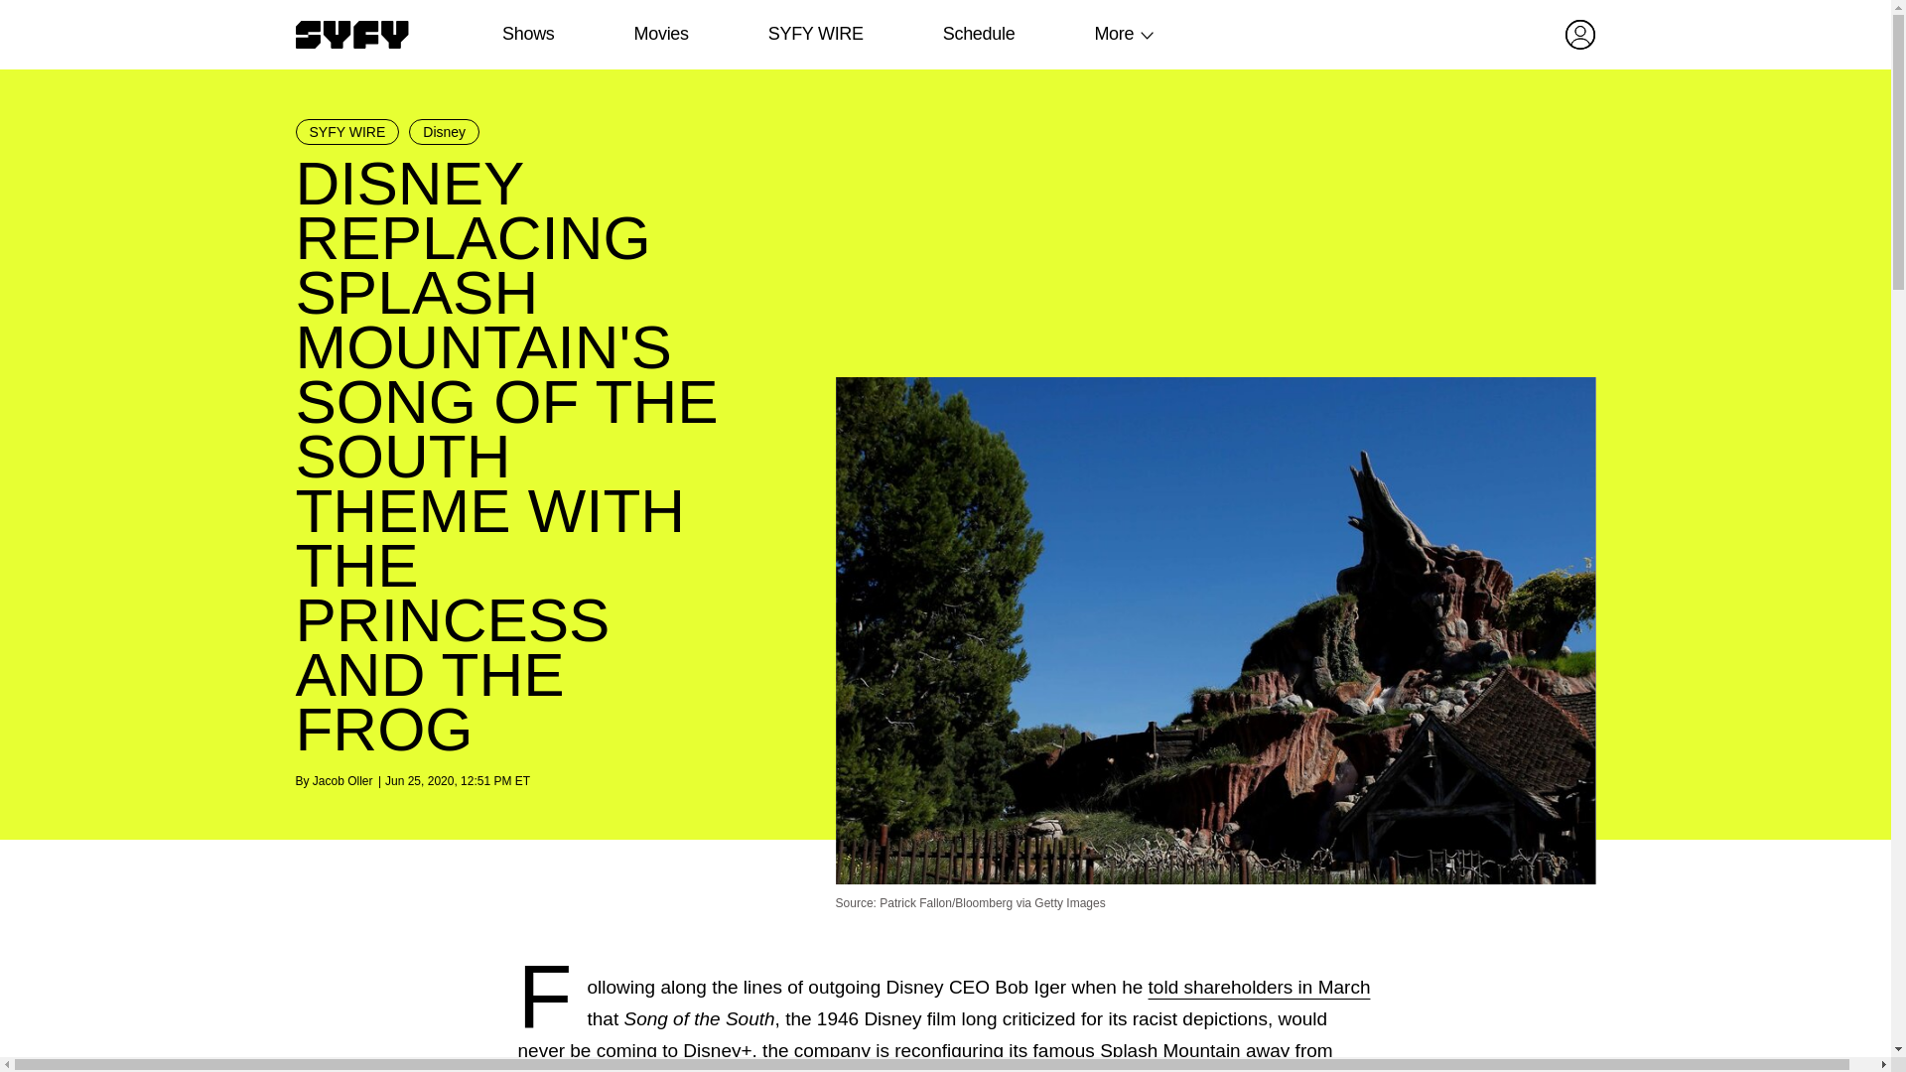  I want to click on Schedule, so click(977, 34).